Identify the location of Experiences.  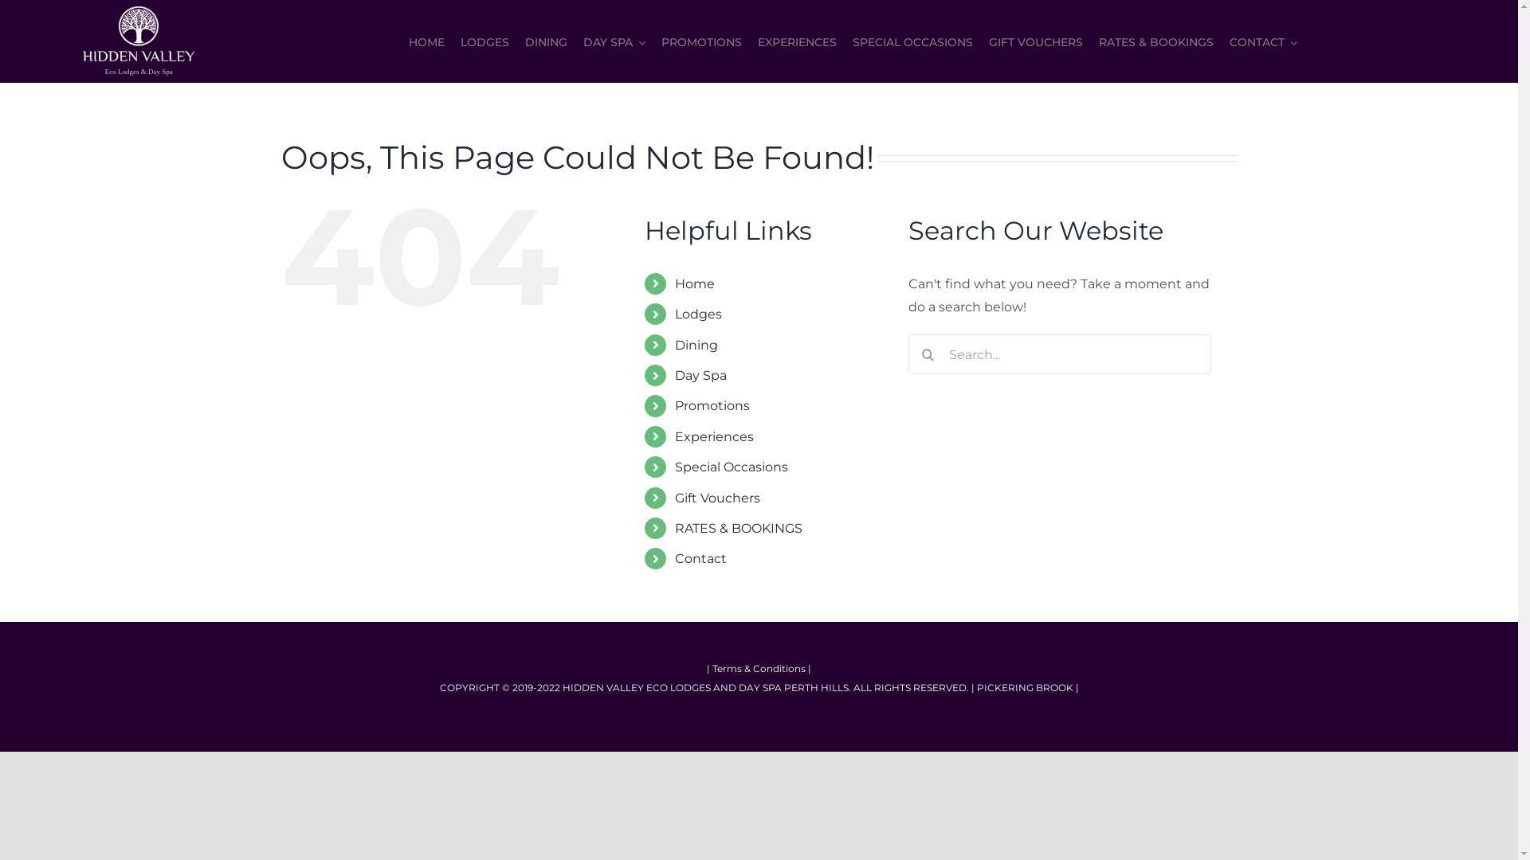
(714, 436).